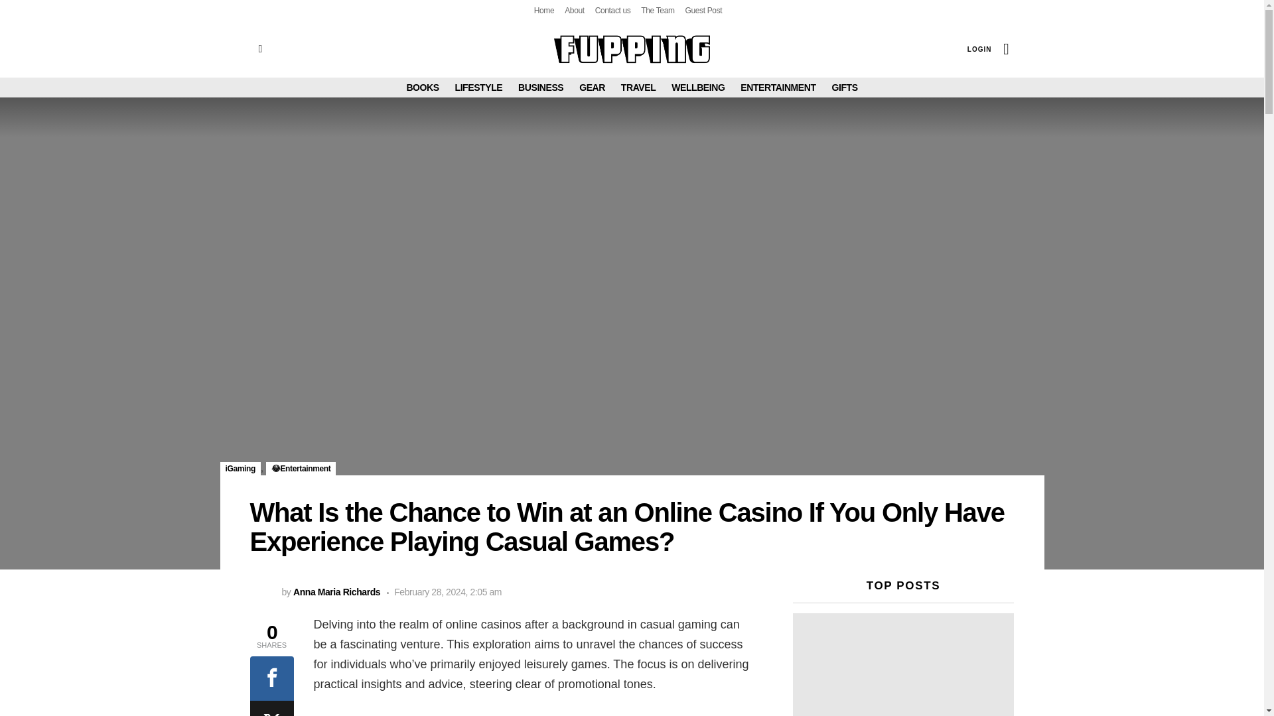 The width and height of the screenshot is (1274, 716). What do you see at coordinates (540, 87) in the screenshot?
I see `BUSINESS` at bounding box center [540, 87].